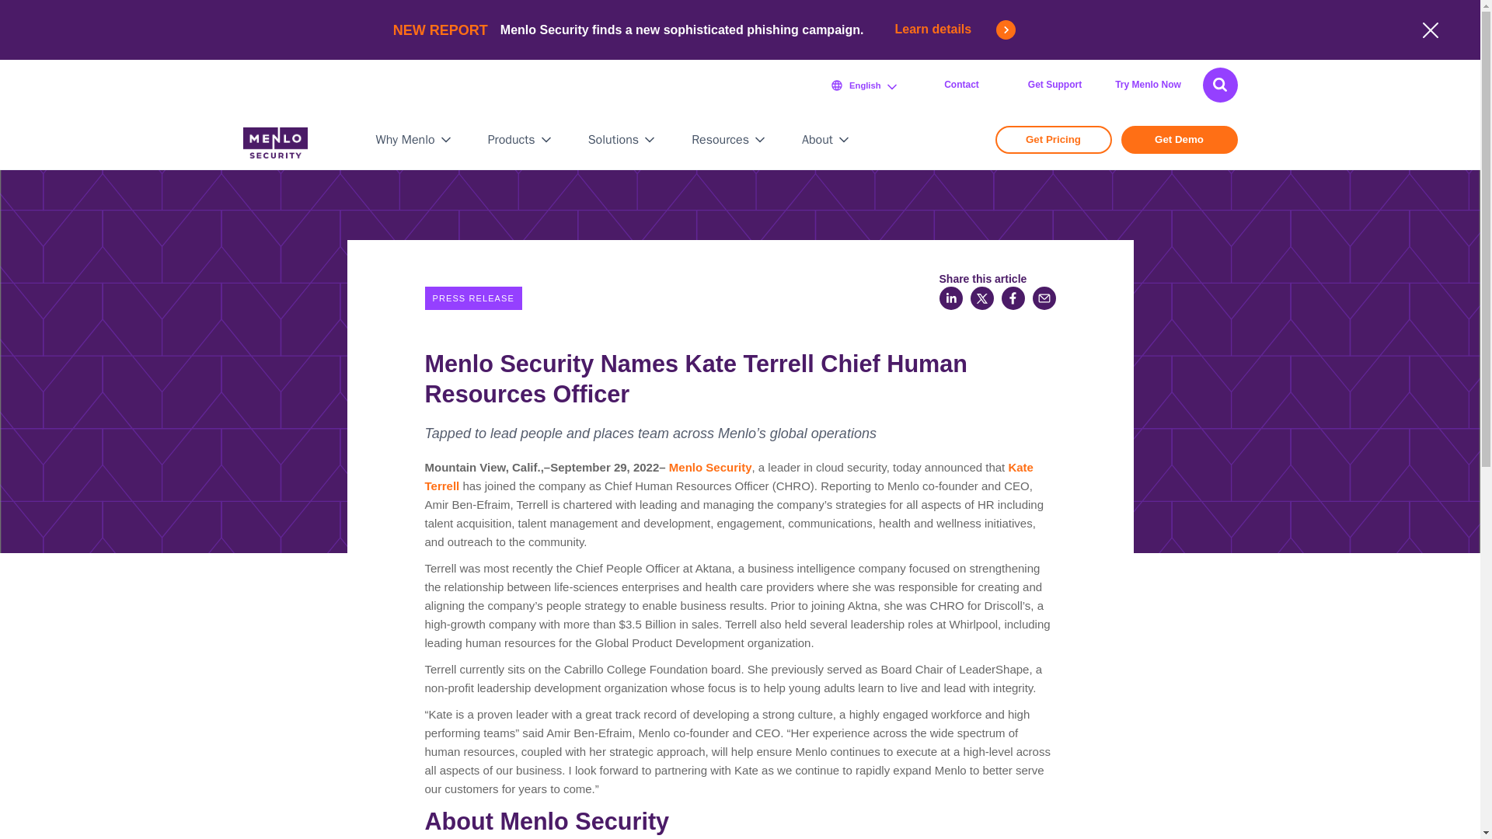  I want to click on ., so click(1220, 84).